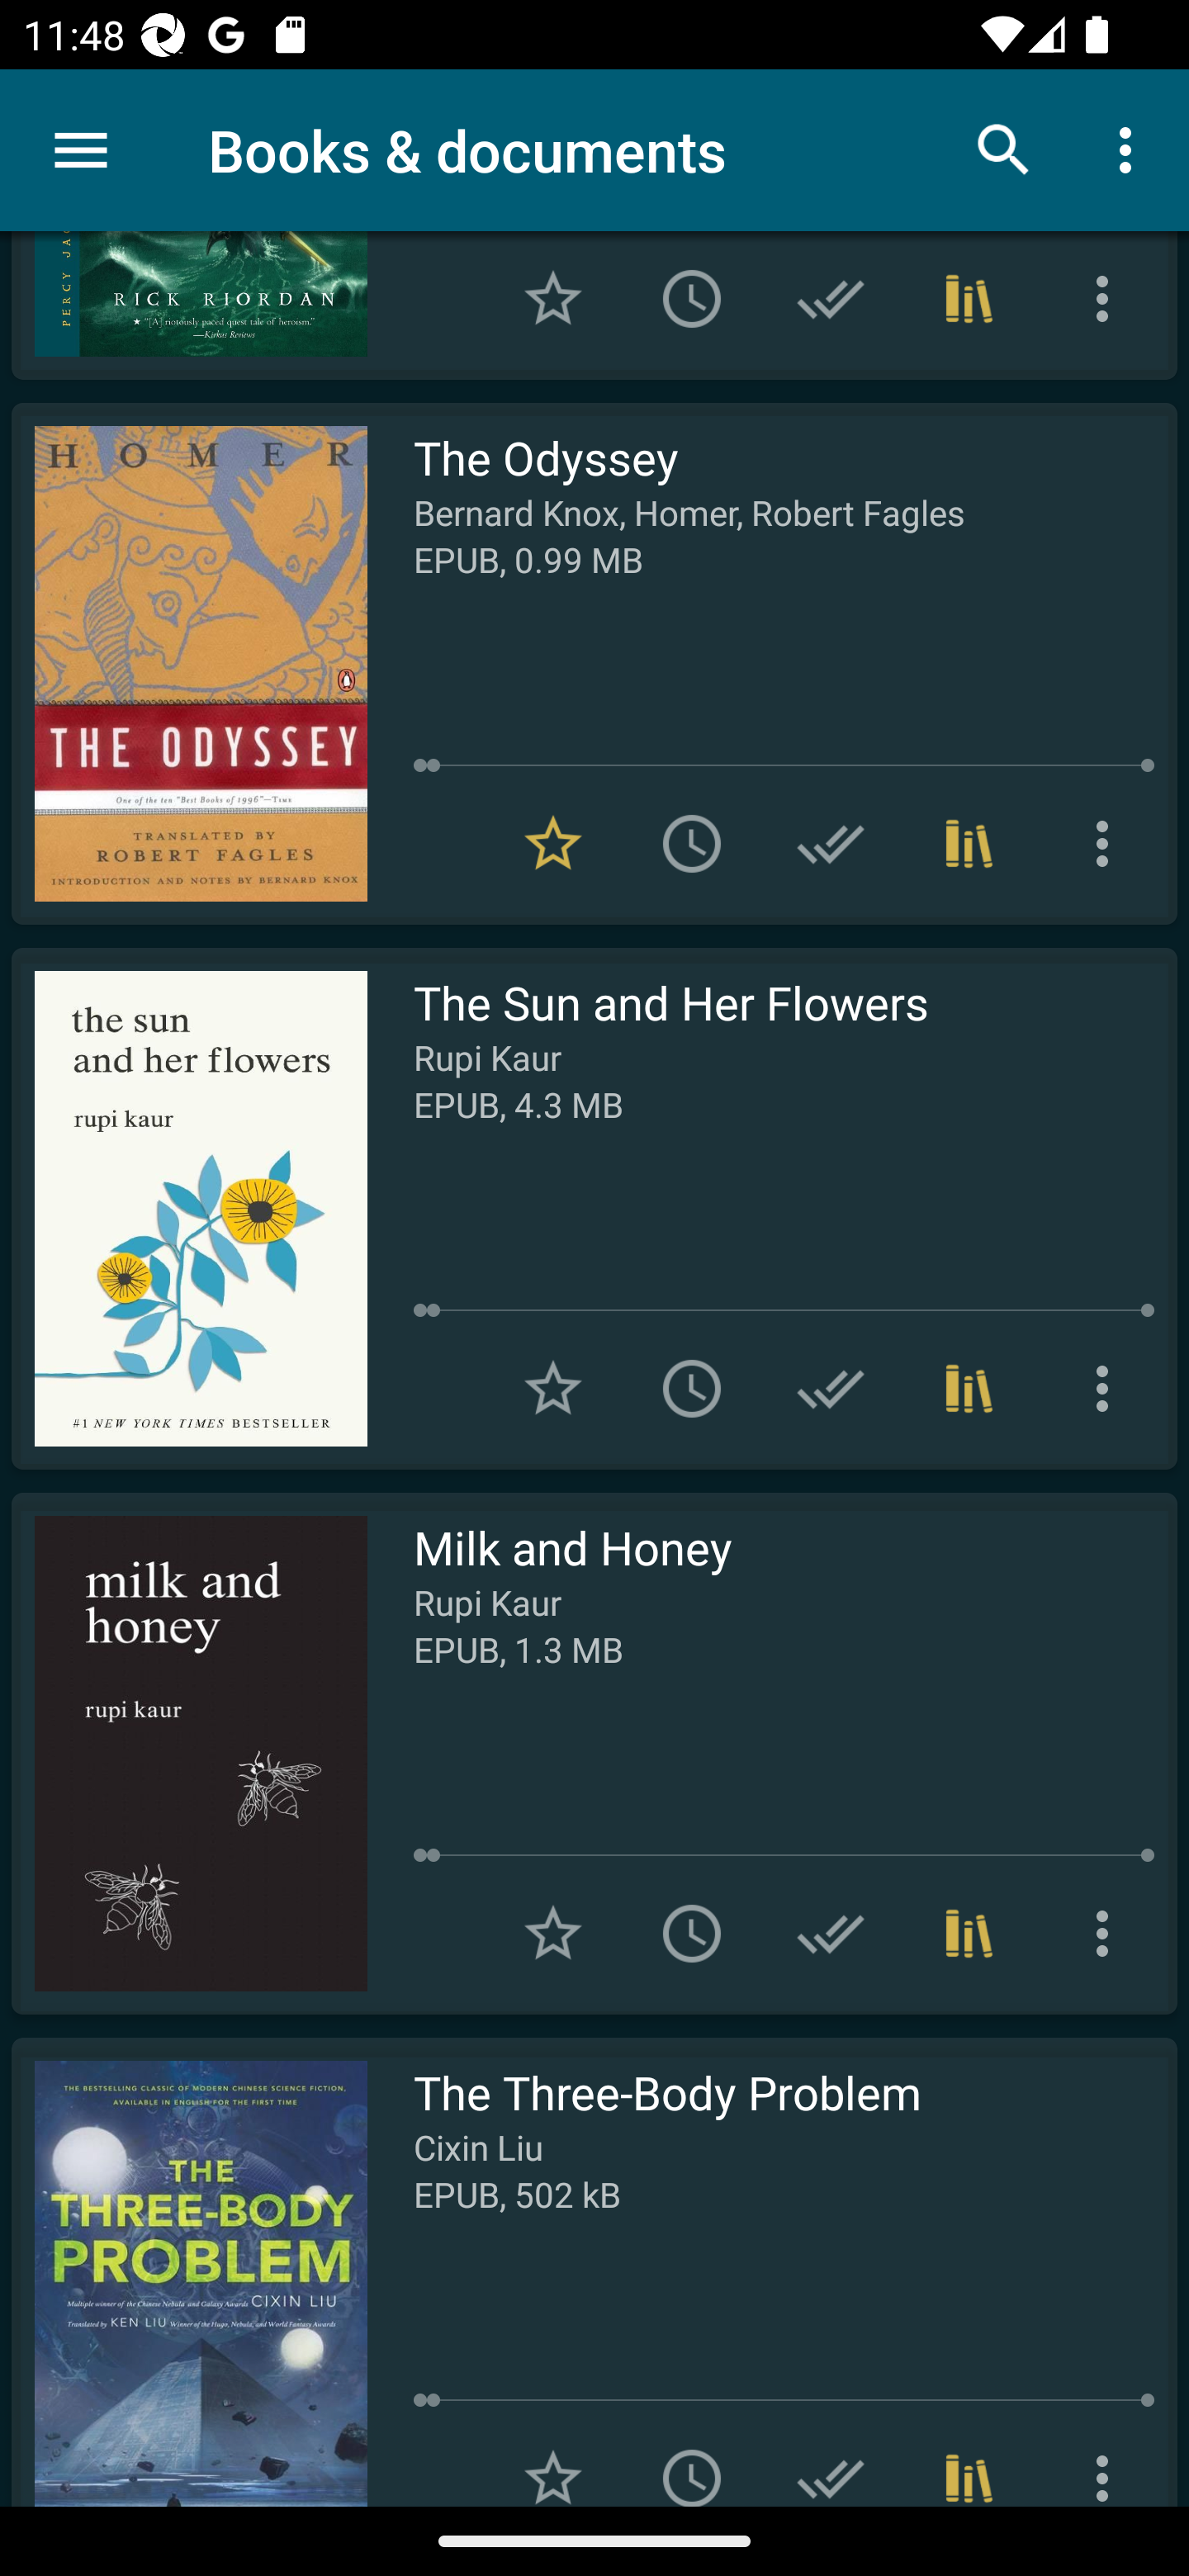 Image resolution: width=1189 pixels, height=2576 pixels. What do you see at coordinates (692, 2457) in the screenshot?
I see `Add to To read` at bounding box center [692, 2457].